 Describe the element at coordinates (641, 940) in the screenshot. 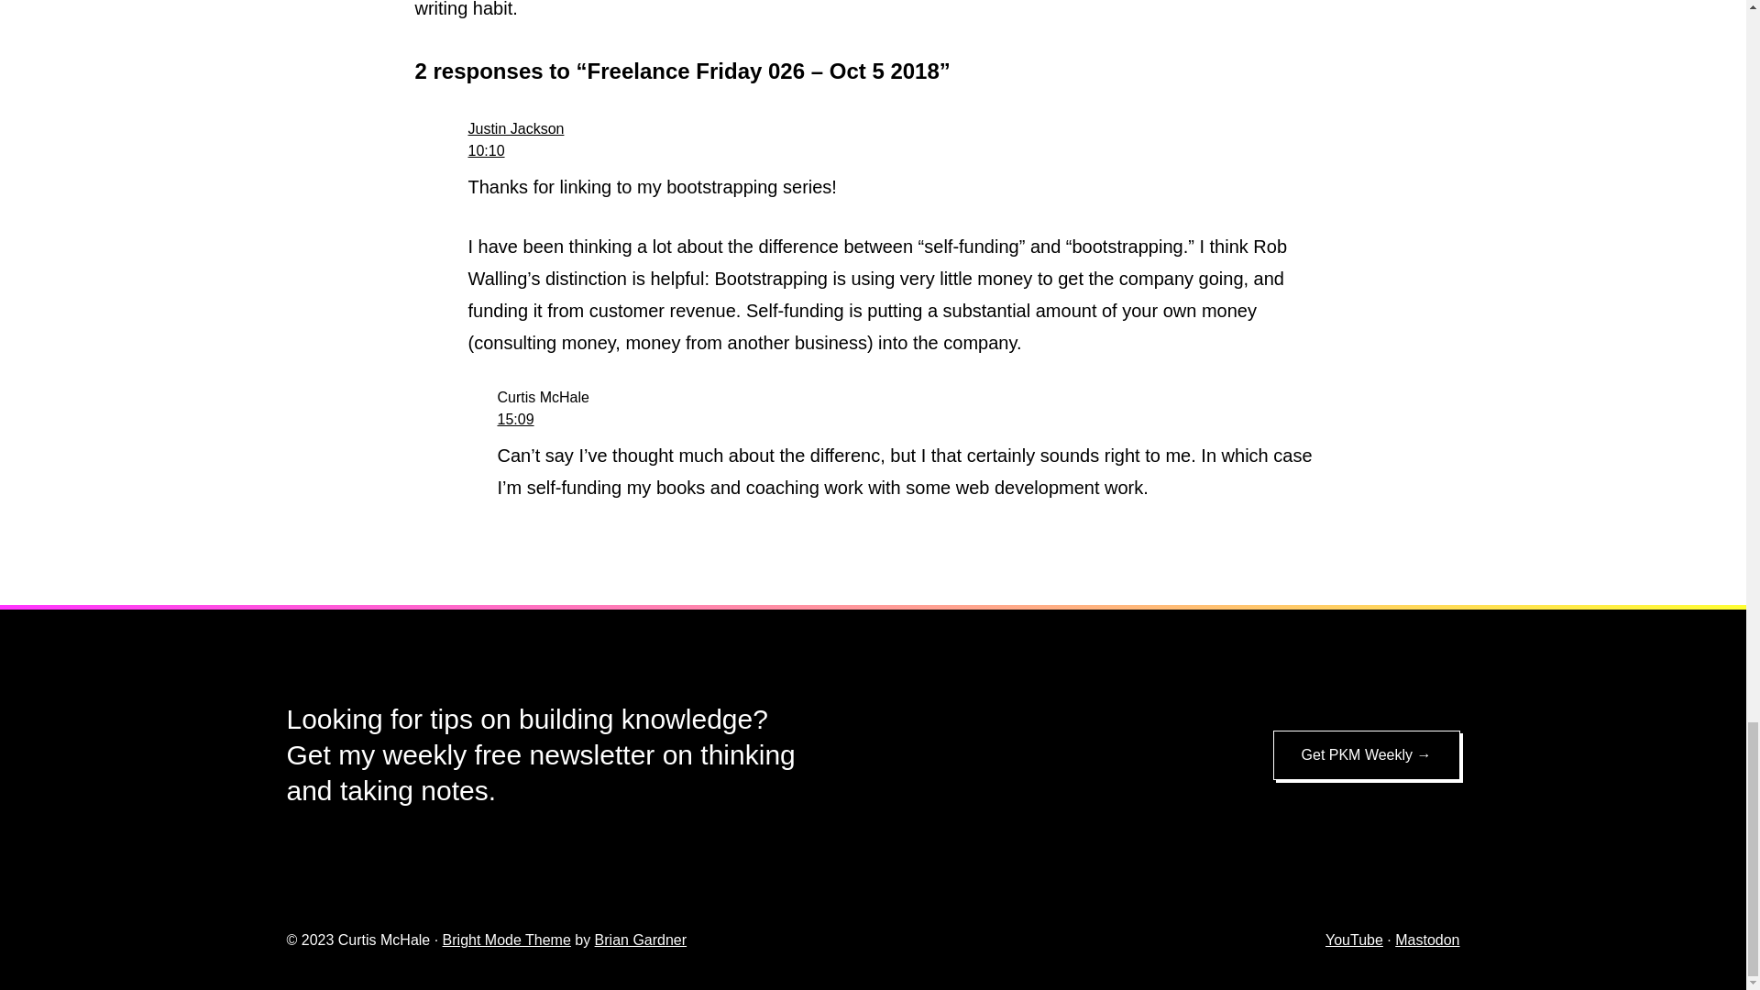

I see `Brian Gardner` at that location.